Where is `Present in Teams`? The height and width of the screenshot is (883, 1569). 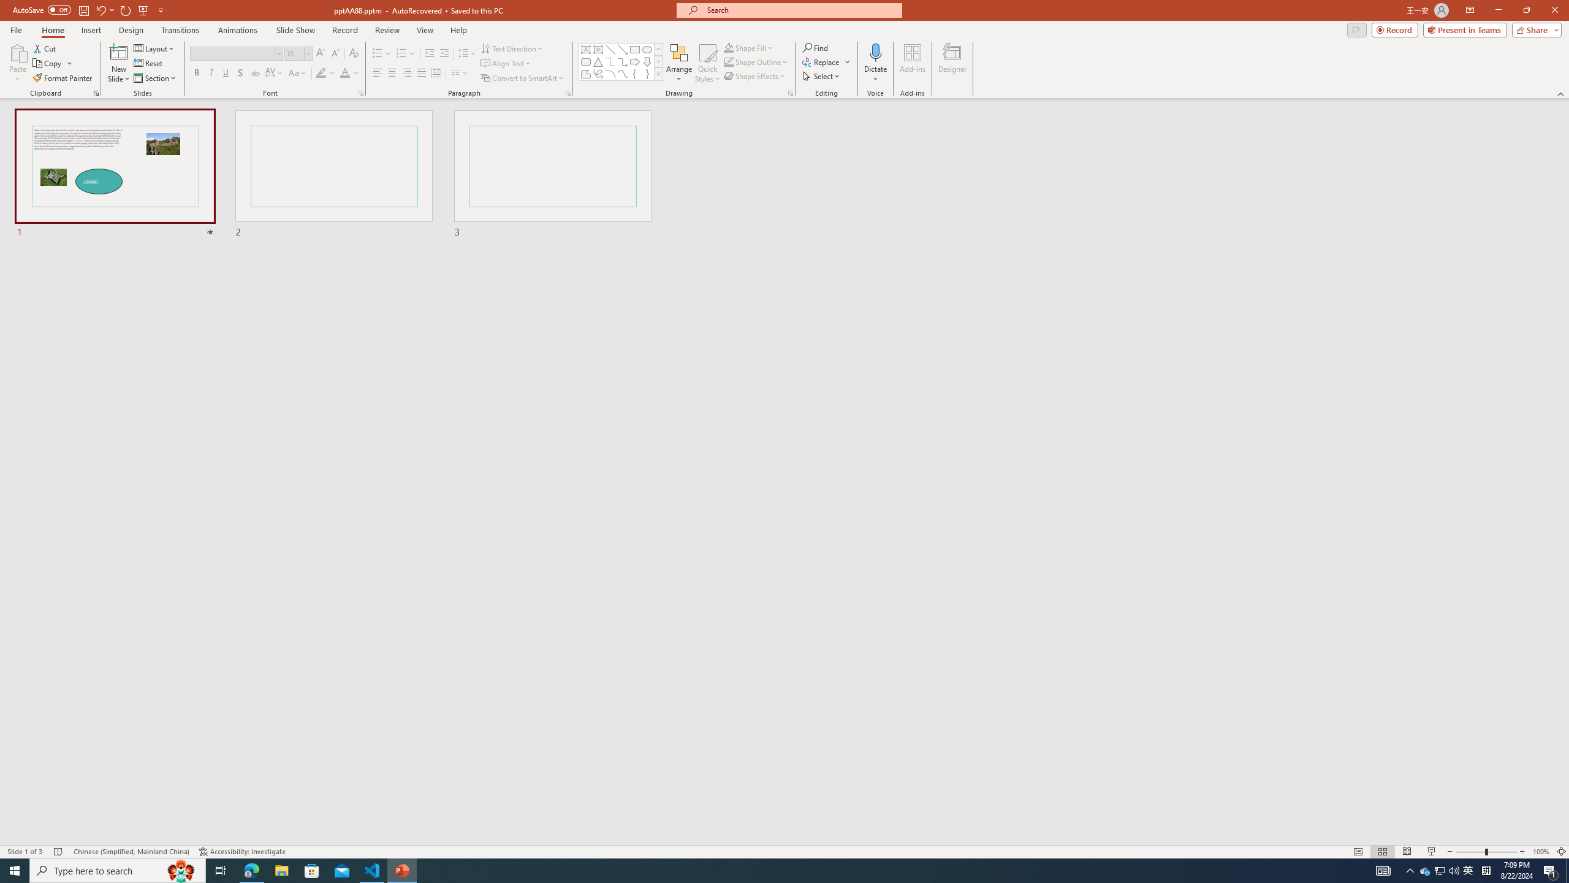
Present in Teams is located at coordinates (1465, 29).